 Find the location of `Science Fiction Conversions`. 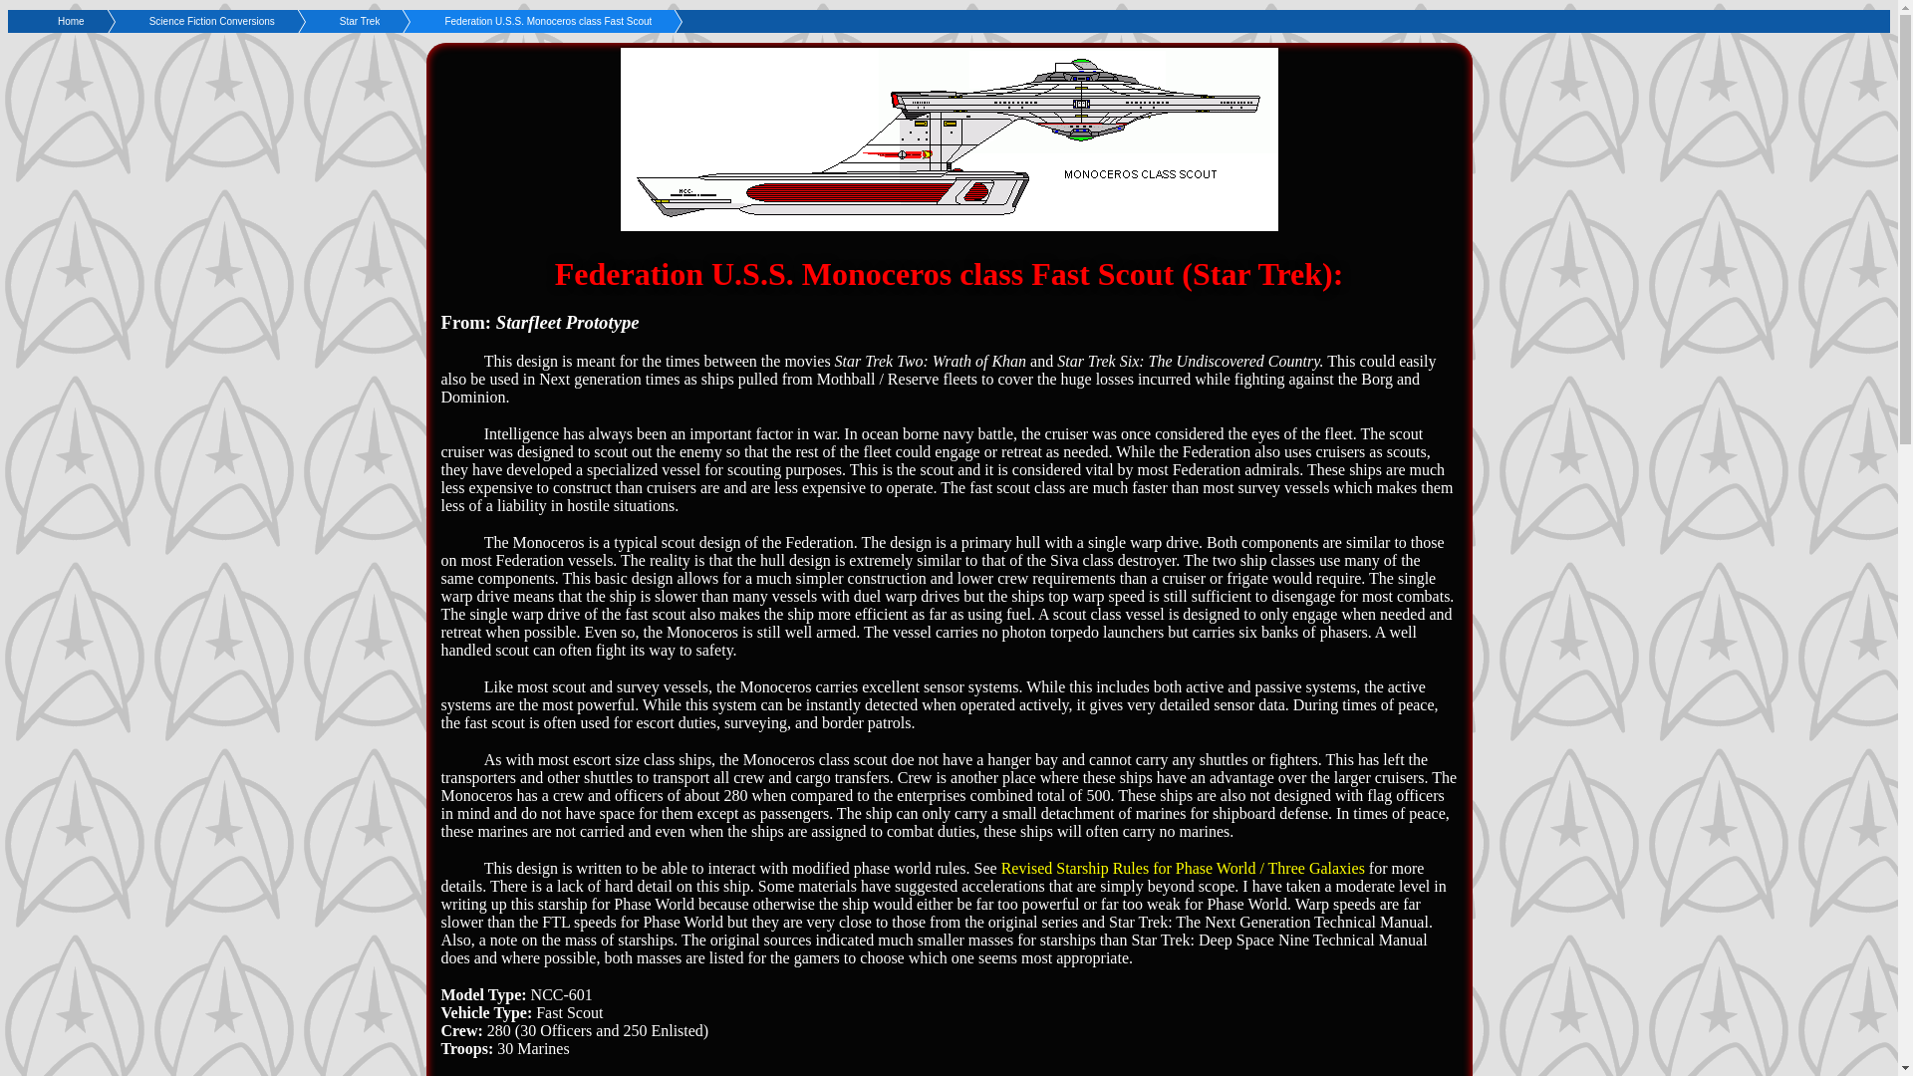

Science Fiction Conversions is located at coordinates (179, 21).